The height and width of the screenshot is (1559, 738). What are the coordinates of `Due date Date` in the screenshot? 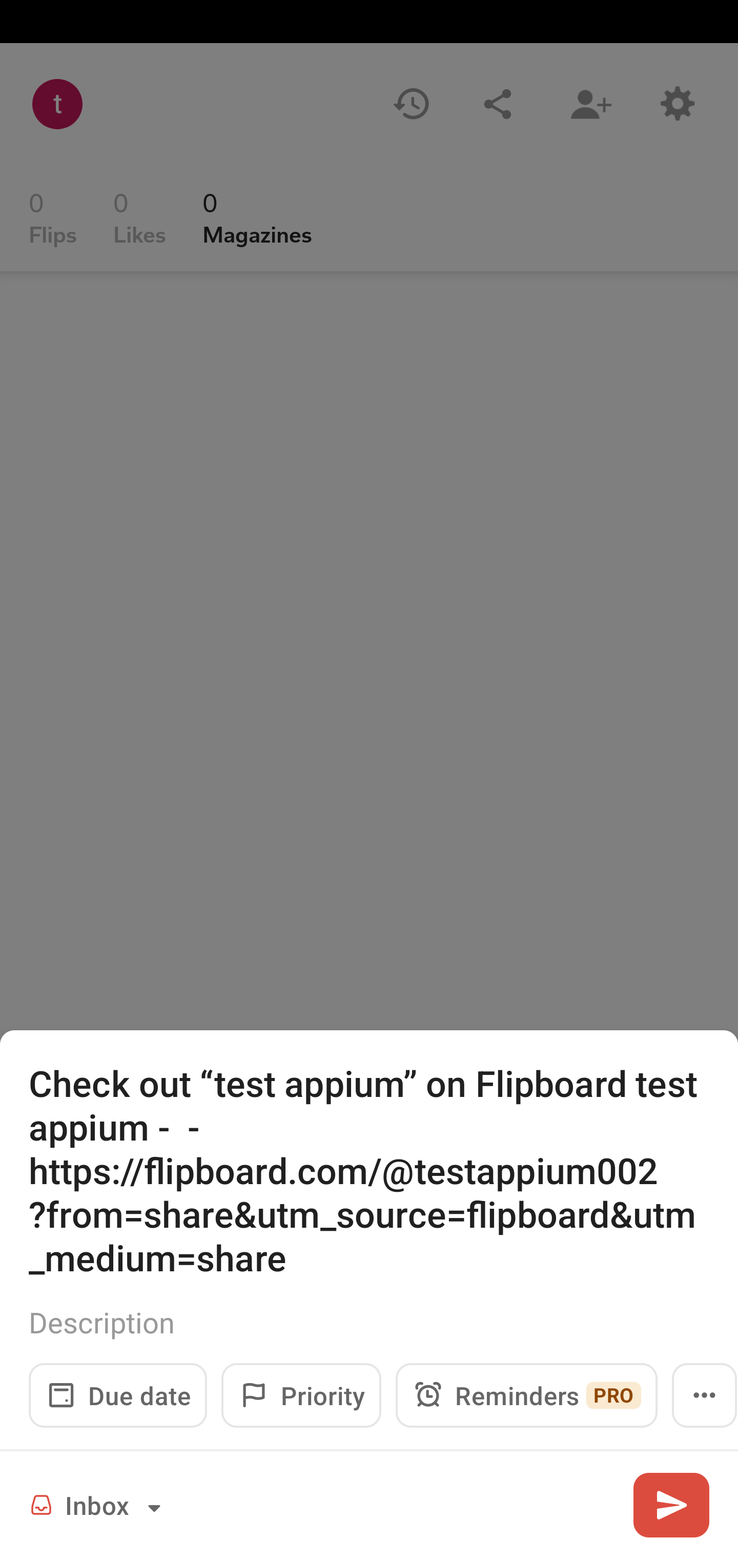 It's located at (118, 1395).